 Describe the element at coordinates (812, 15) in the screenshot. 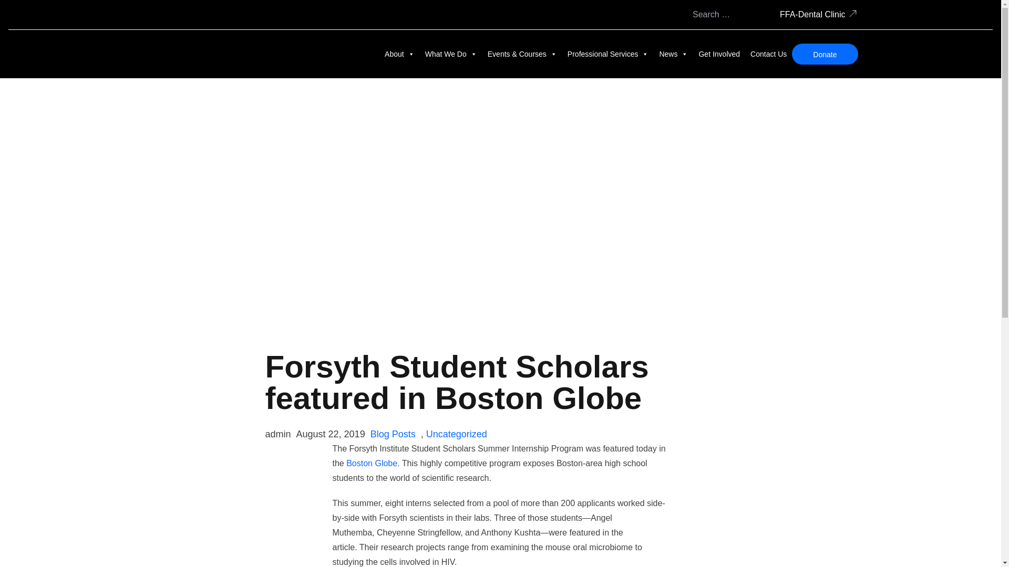

I see `FFA-Dental Clinic` at that location.